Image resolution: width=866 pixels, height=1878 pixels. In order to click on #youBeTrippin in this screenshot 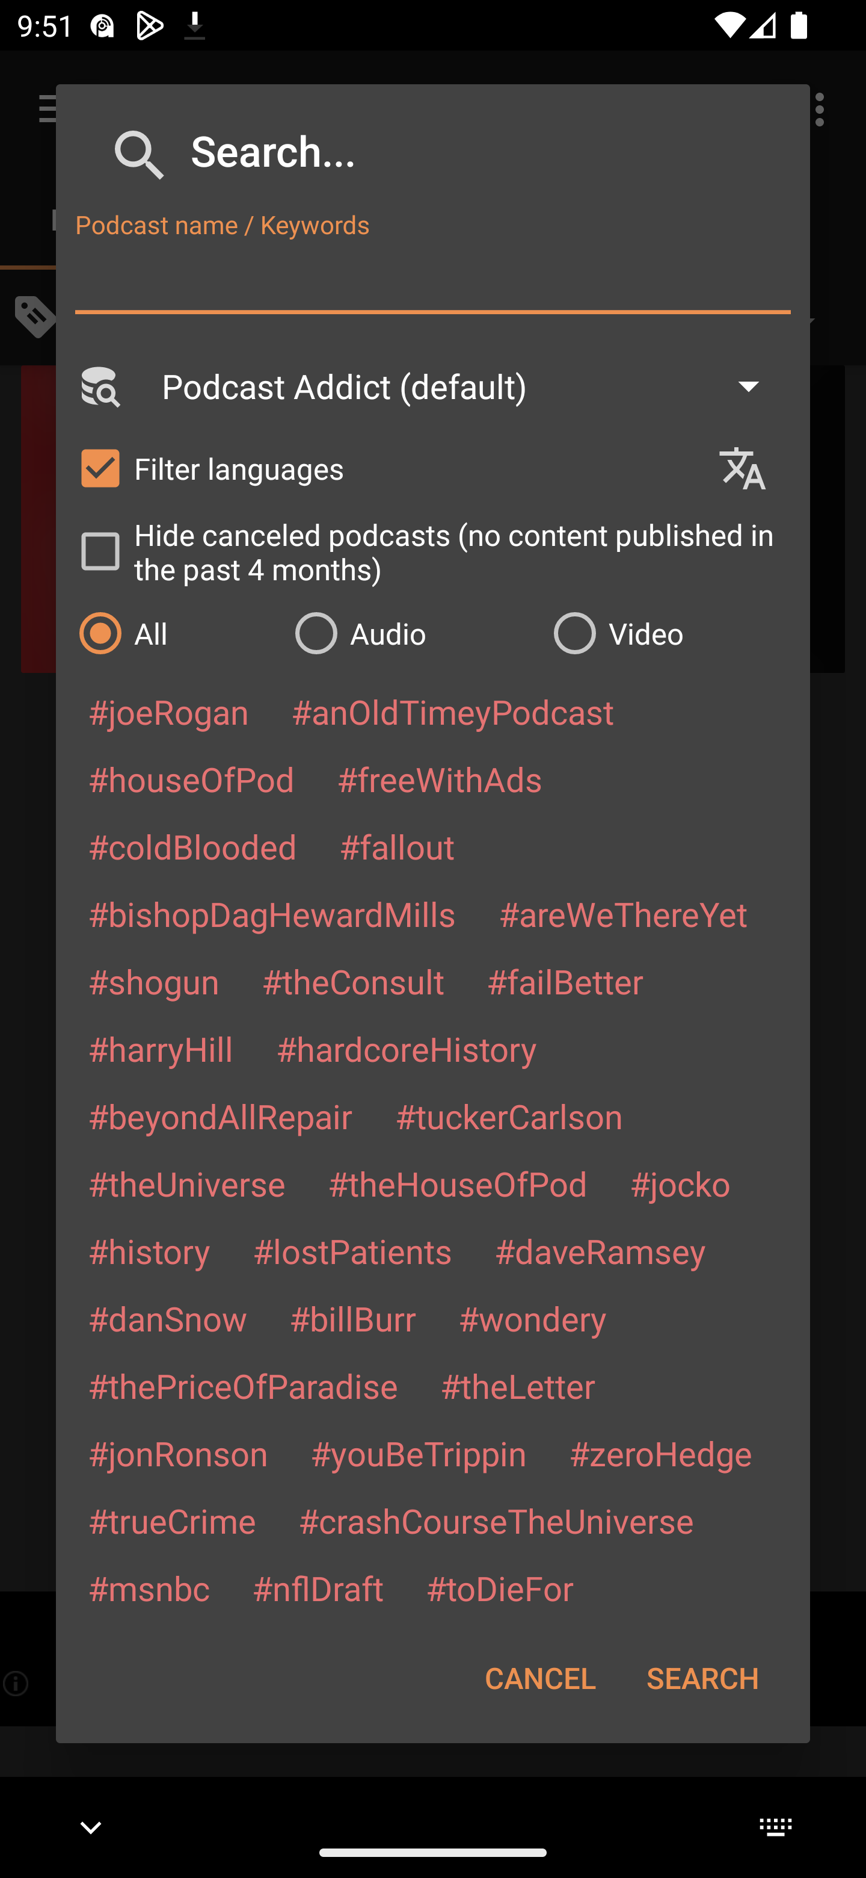, I will do `click(418, 1453)`.